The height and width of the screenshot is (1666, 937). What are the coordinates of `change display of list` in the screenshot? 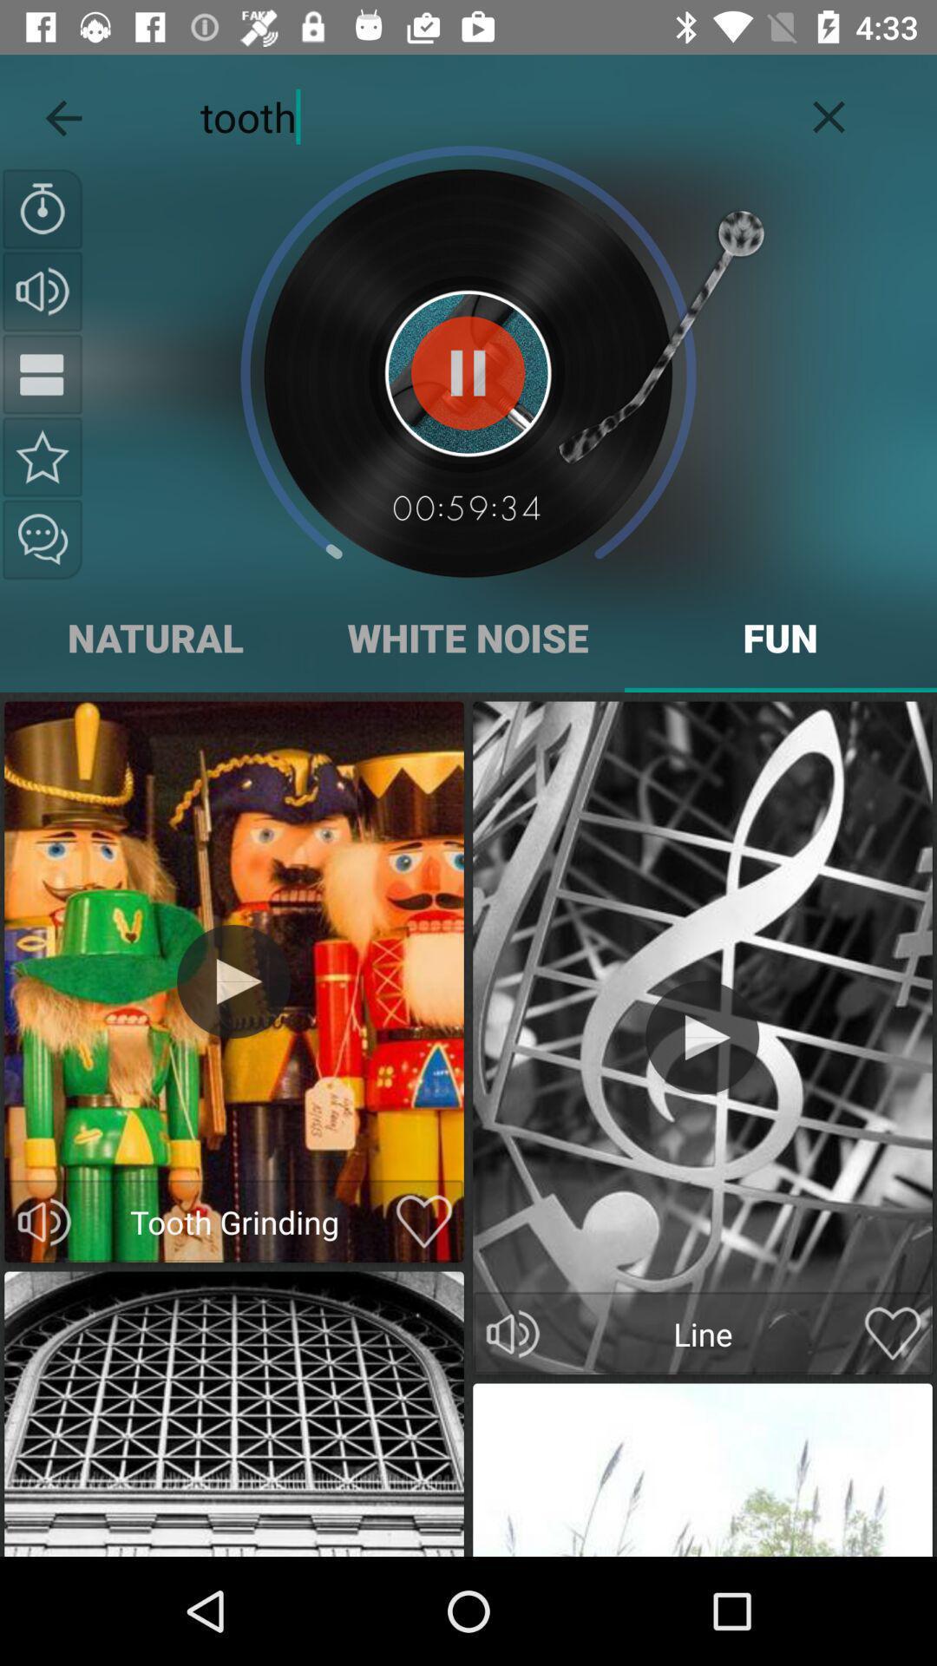 It's located at (43, 374).